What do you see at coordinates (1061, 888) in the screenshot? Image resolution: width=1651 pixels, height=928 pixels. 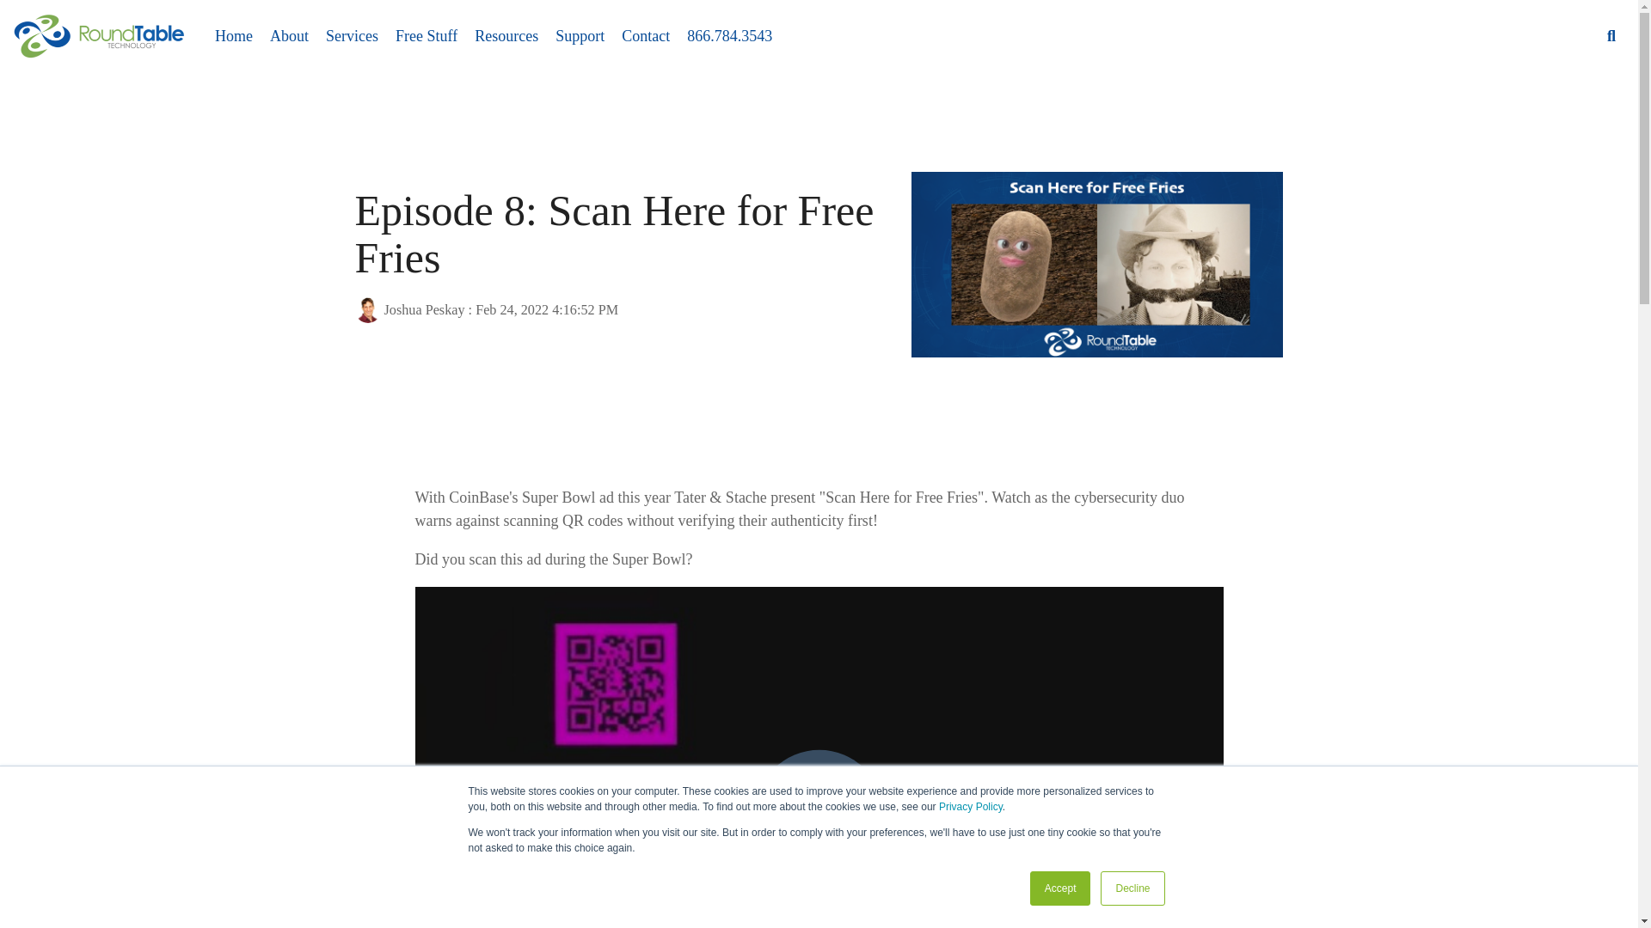 I see `Accept` at bounding box center [1061, 888].